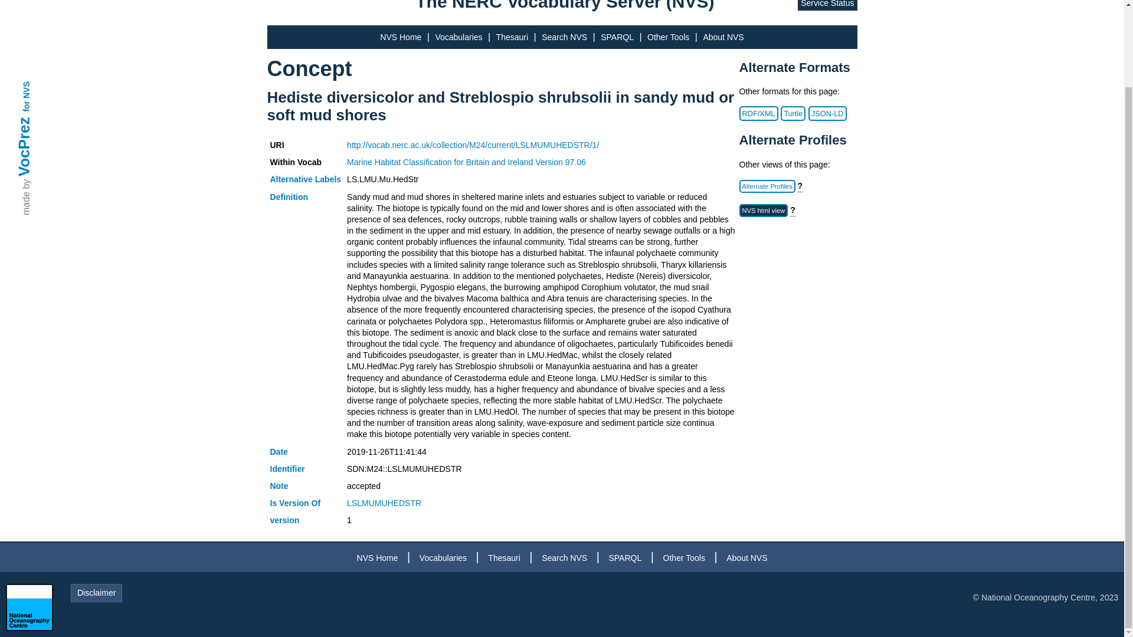  What do you see at coordinates (512, 37) in the screenshot?
I see `Thesauri` at bounding box center [512, 37].